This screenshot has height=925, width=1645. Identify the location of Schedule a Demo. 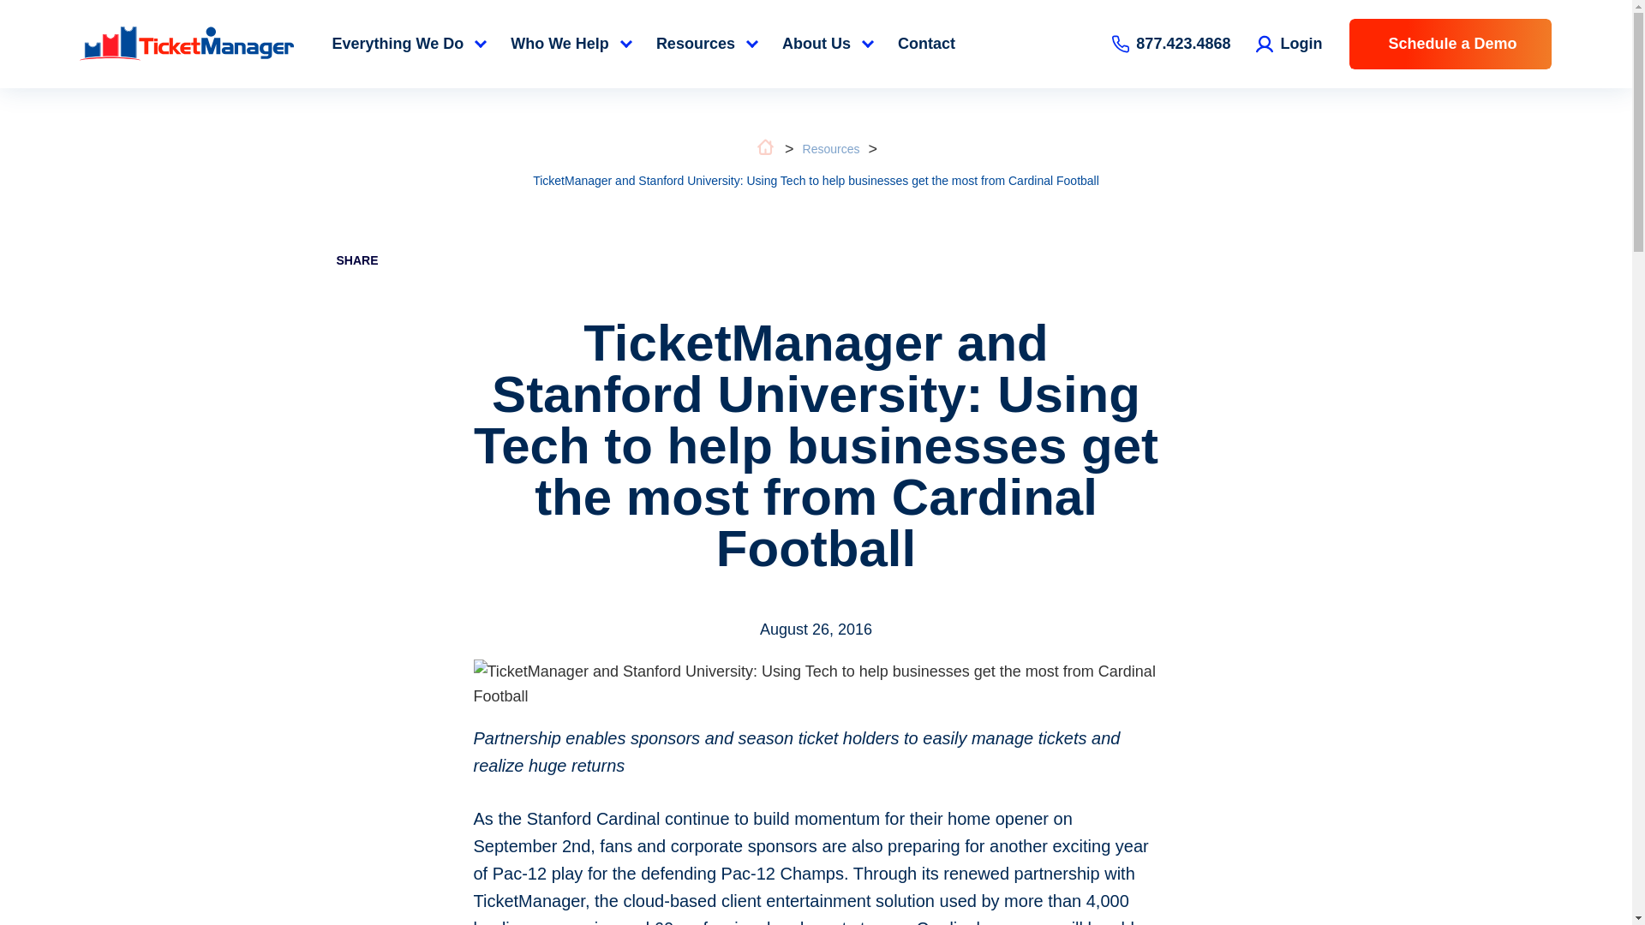
(1450, 44).